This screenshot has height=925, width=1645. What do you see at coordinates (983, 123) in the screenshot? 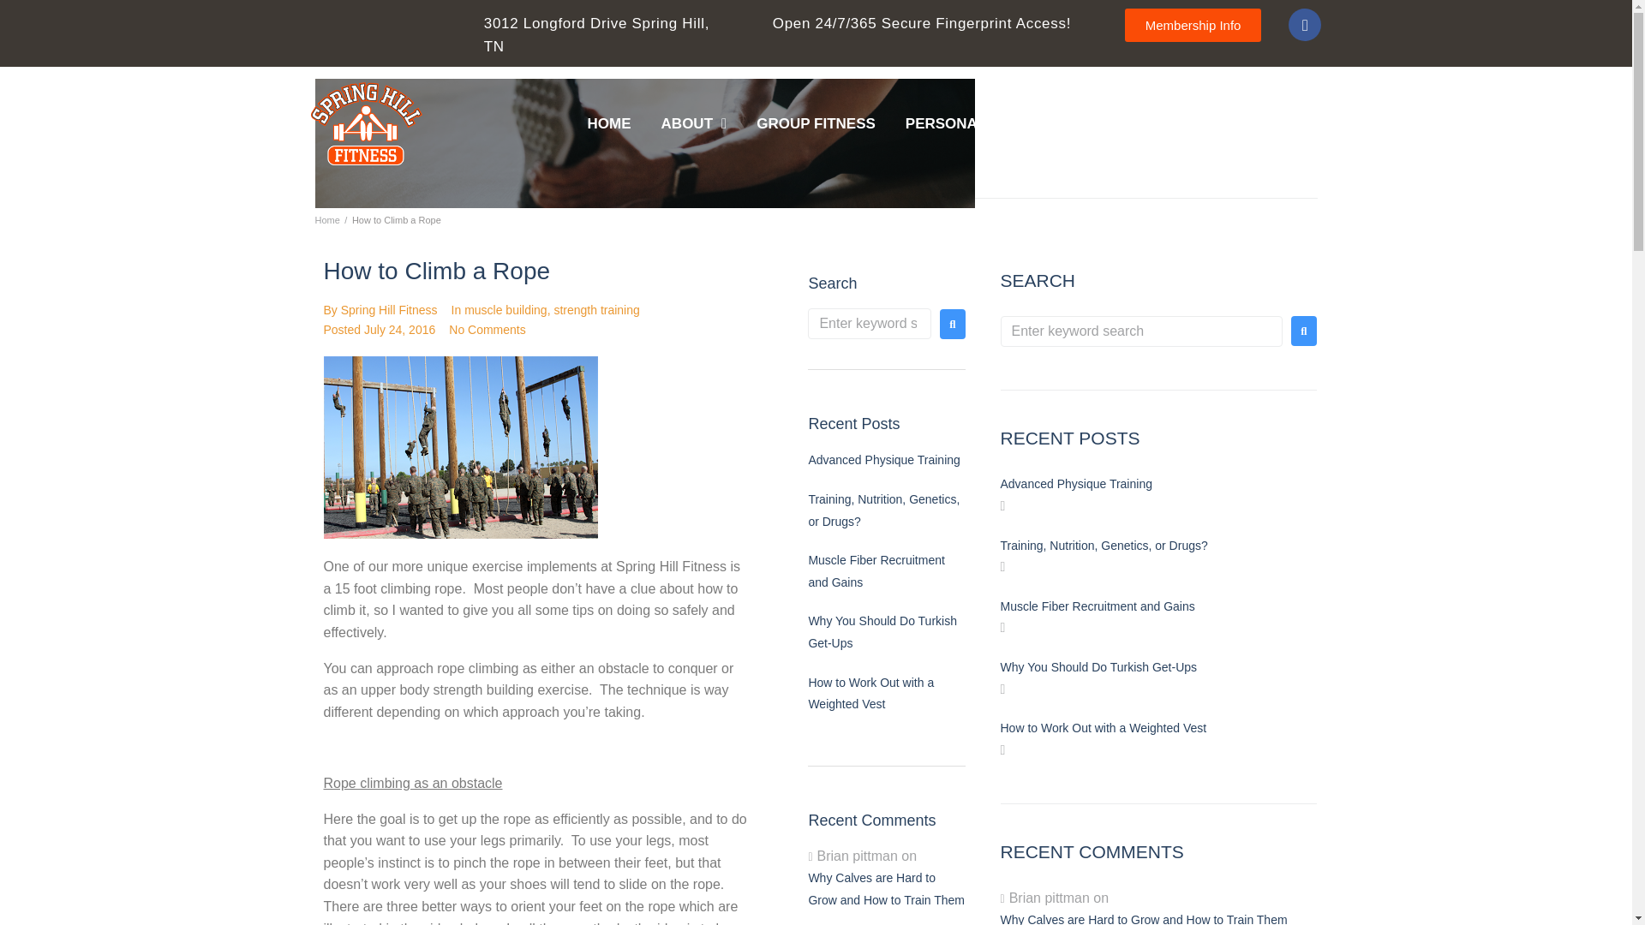
I see `PERSONAL TRAINING` at bounding box center [983, 123].